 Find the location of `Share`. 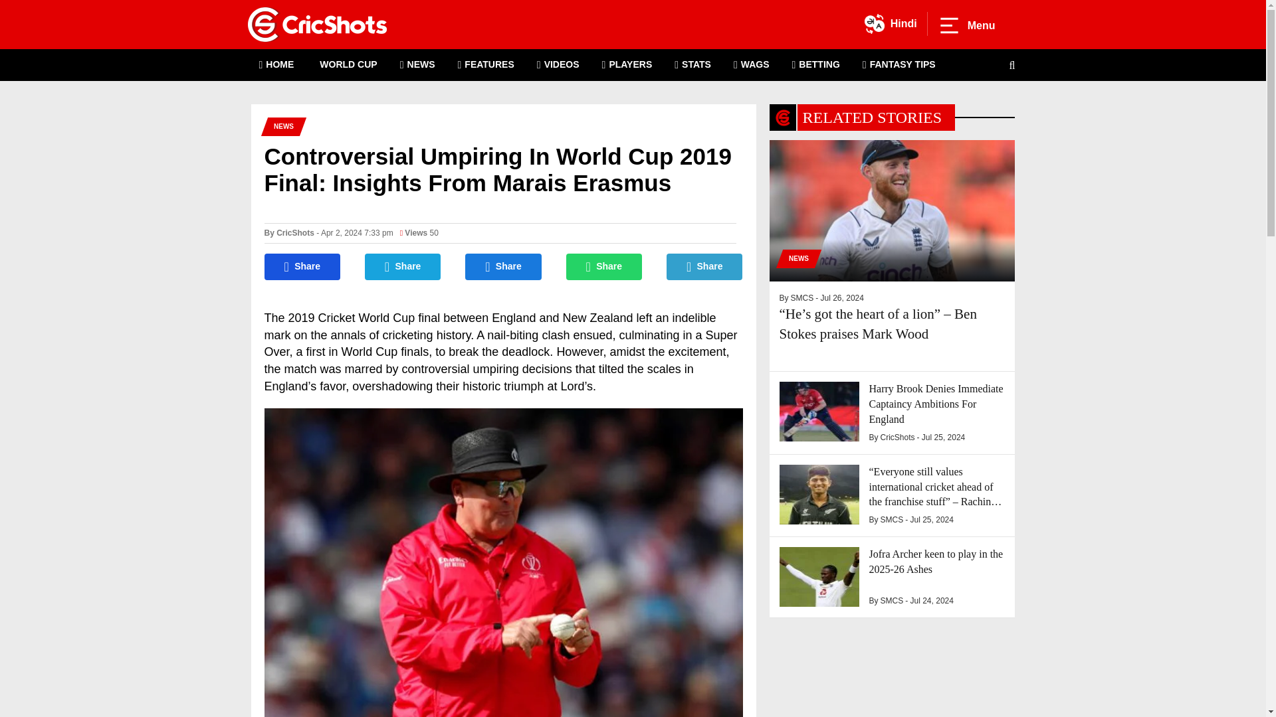

Share is located at coordinates (704, 267).